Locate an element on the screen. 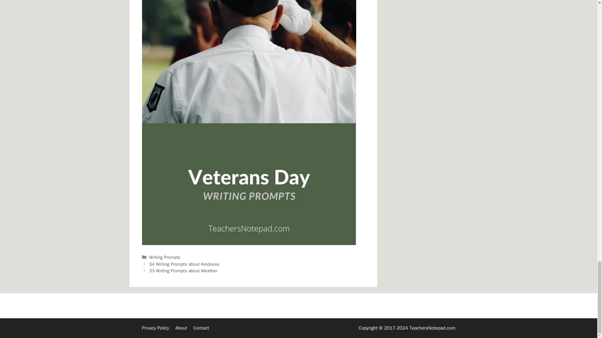 This screenshot has height=338, width=602. Privacy Policy is located at coordinates (155, 328).